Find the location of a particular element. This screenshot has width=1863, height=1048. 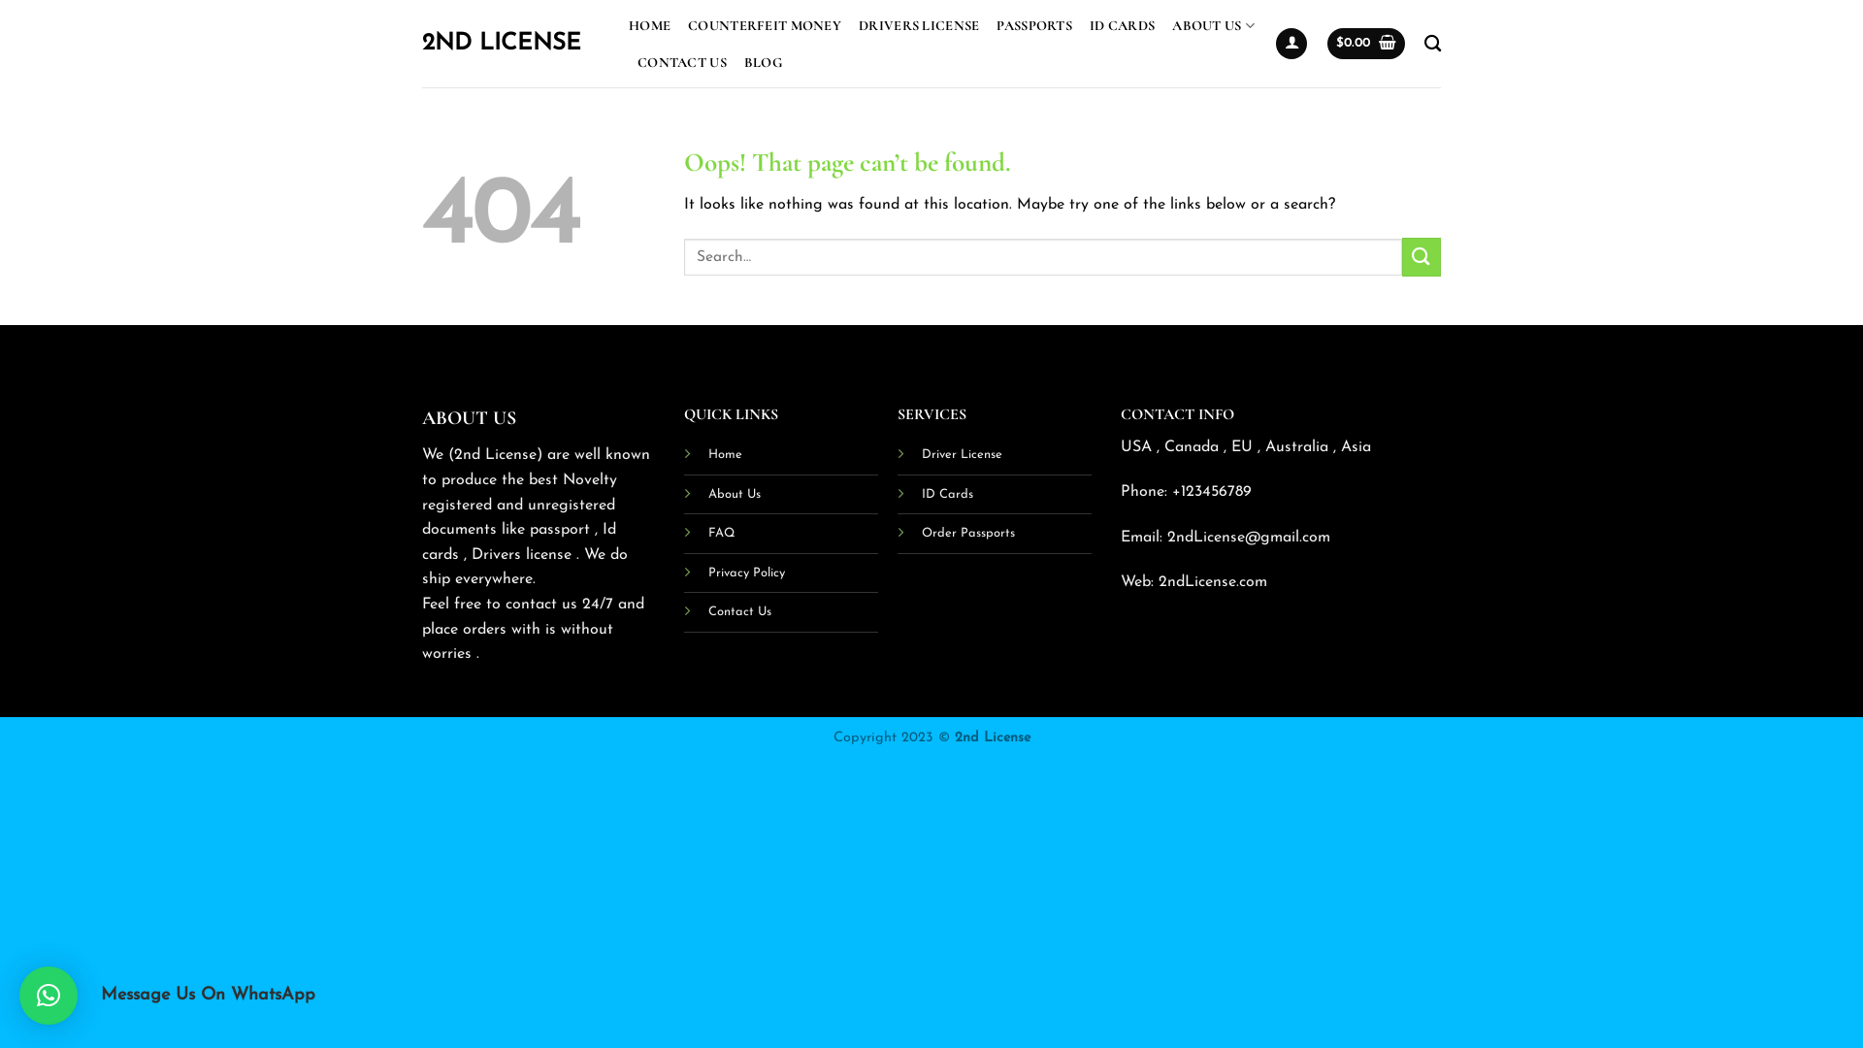

About Us is located at coordinates (735, 494).